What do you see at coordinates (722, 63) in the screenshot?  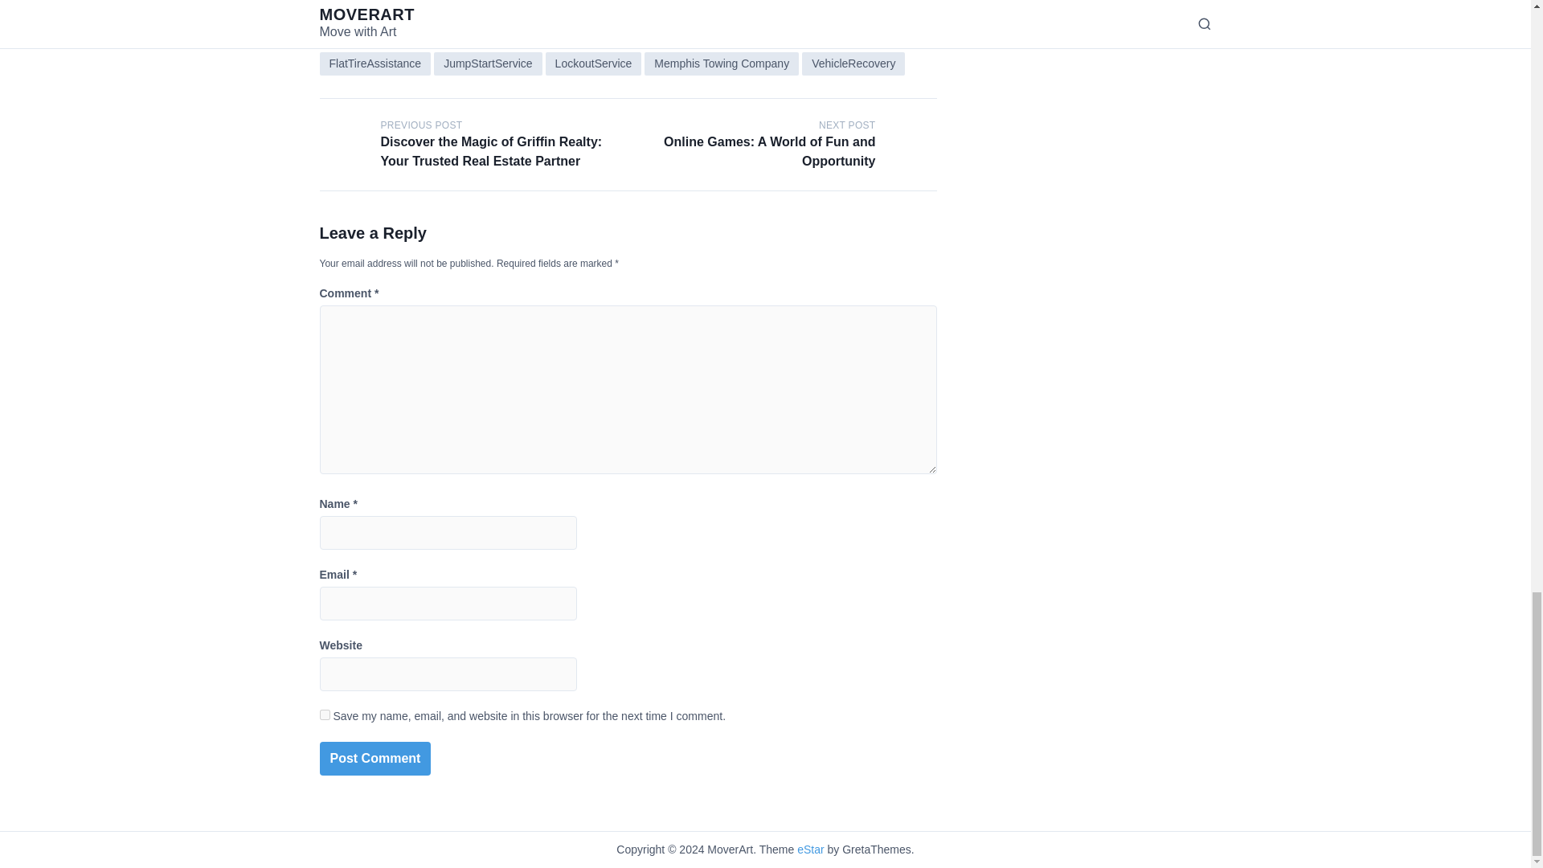 I see `Memphis Towing Company` at bounding box center [722, 63].